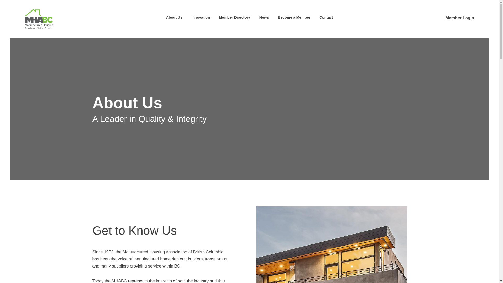 This screenshot has height=283, width=503. Describe the element at coordinates (174, 19) in the screenshot. I see `About Us` at that location.